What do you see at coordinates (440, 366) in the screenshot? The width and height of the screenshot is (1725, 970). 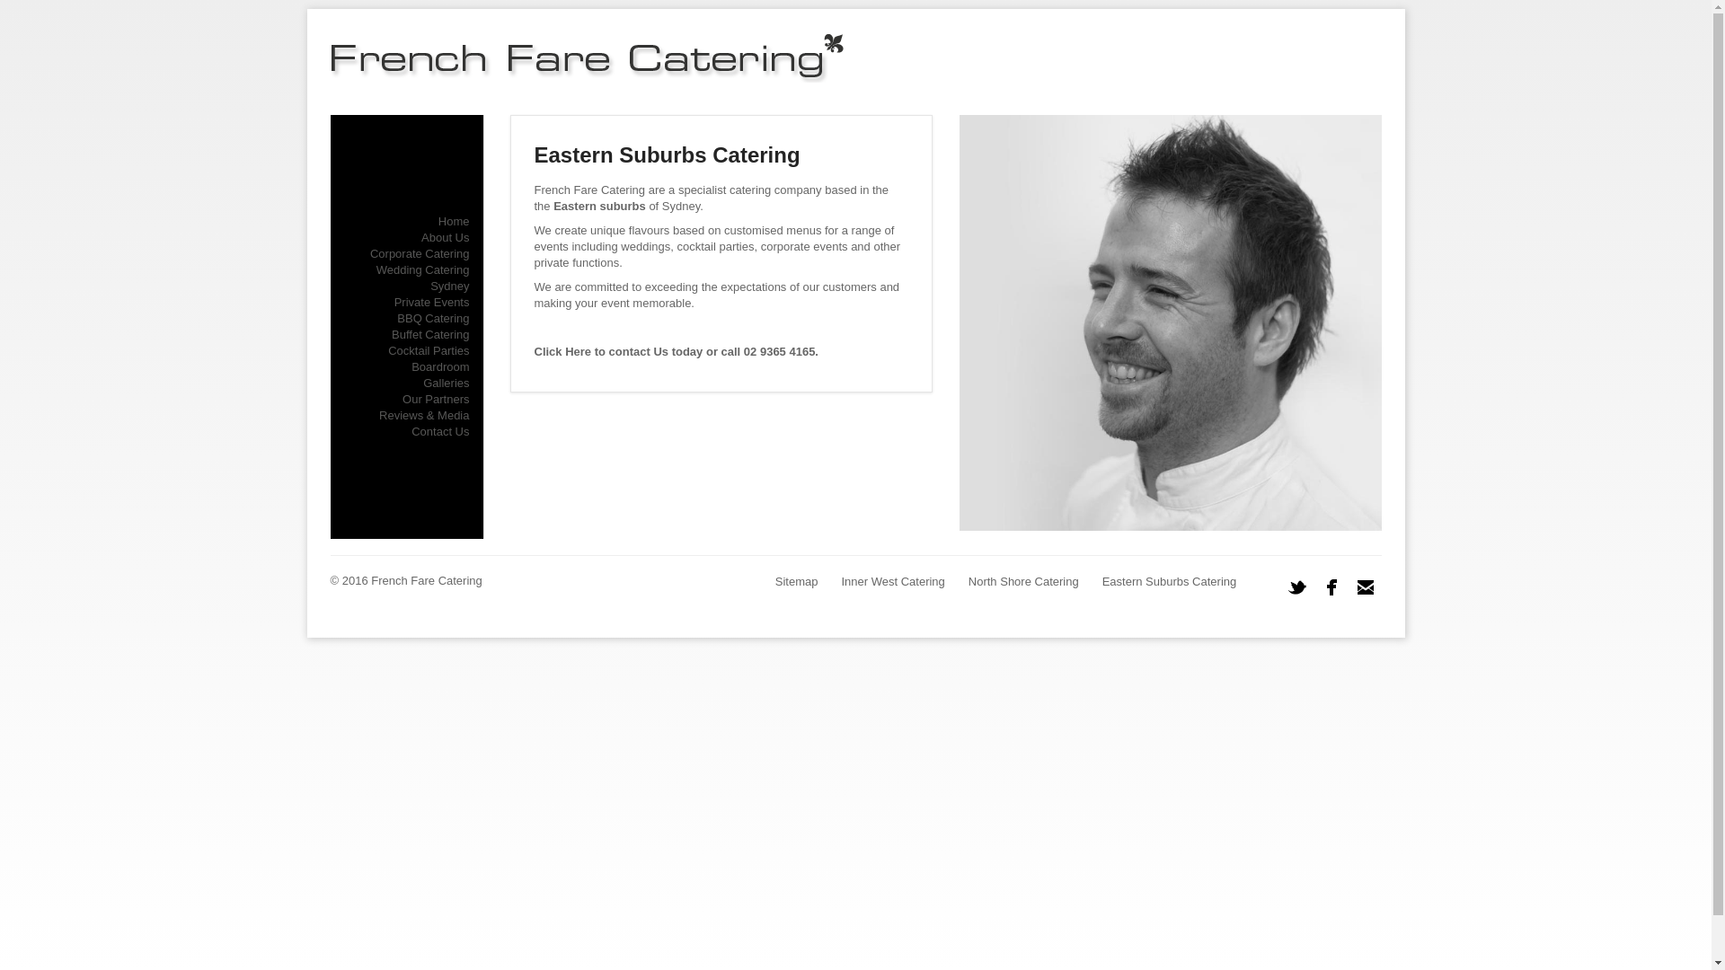 I see `Boardroom` at bounding box center [440, 366].